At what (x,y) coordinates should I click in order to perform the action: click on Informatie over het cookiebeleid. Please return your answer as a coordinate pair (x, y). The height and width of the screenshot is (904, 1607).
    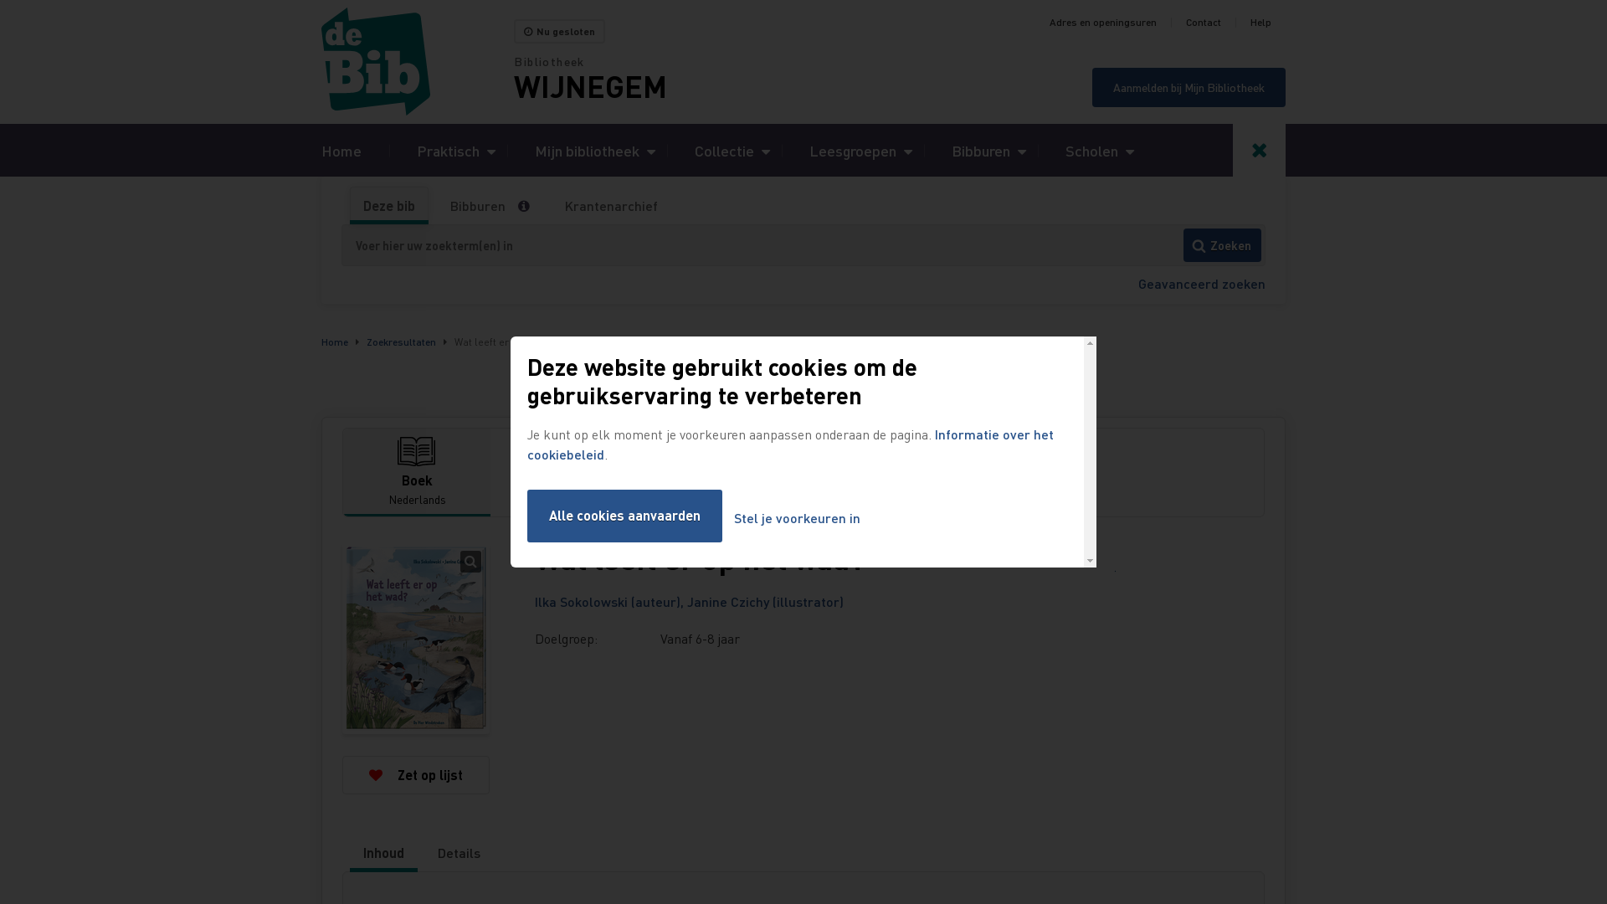
    Looking at the image, I should click on (790, 444).